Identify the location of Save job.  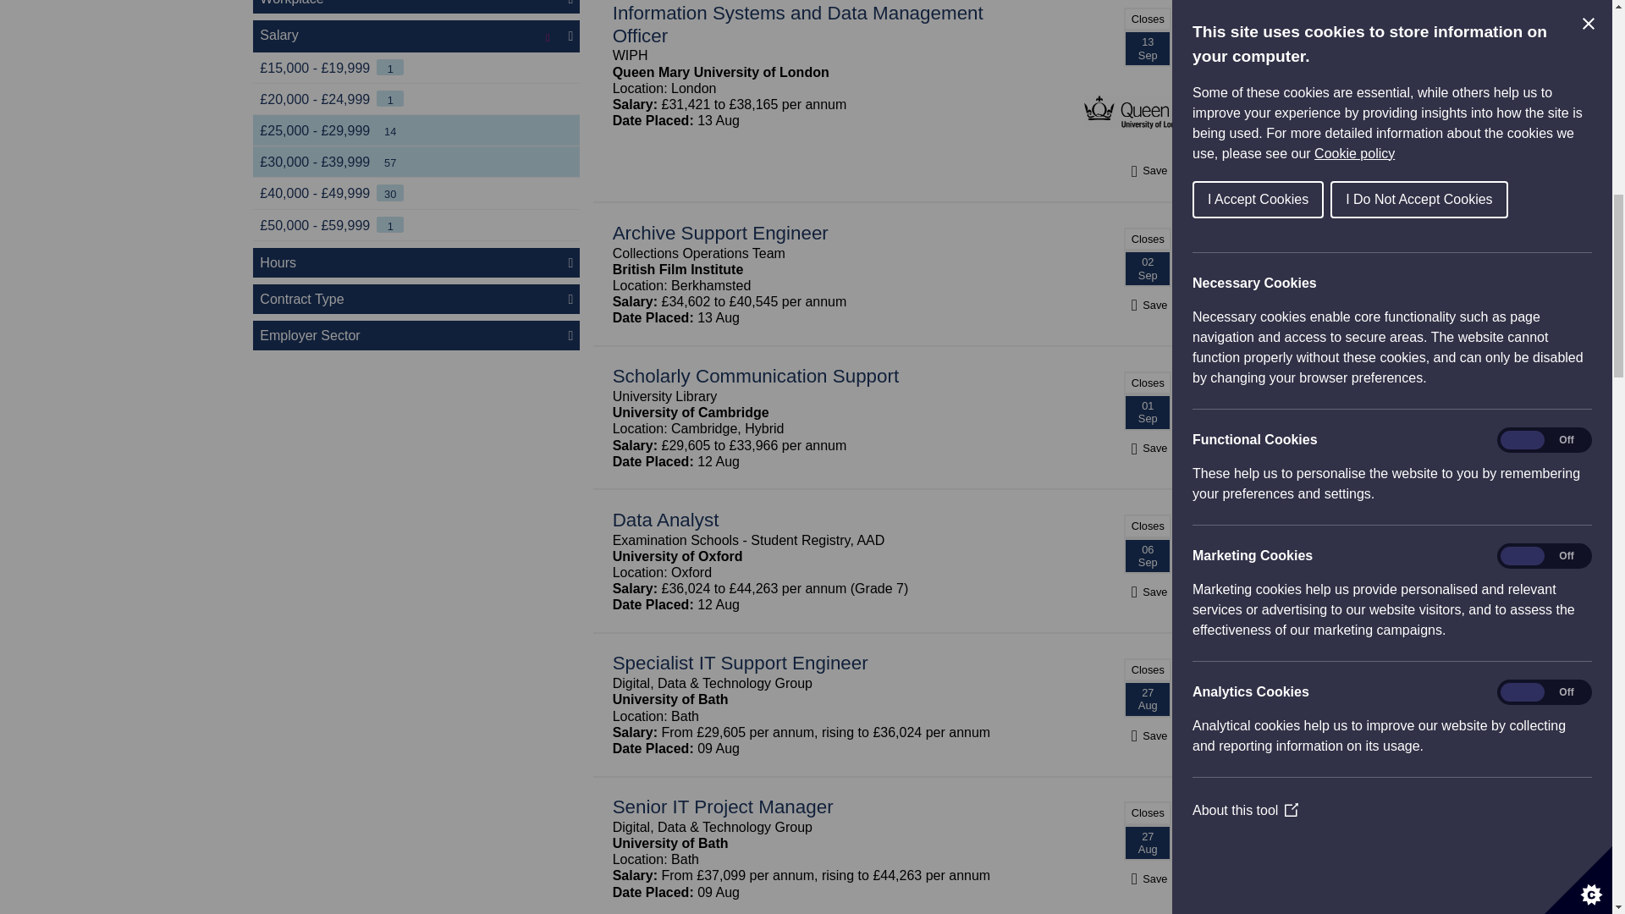
(1147, 170).